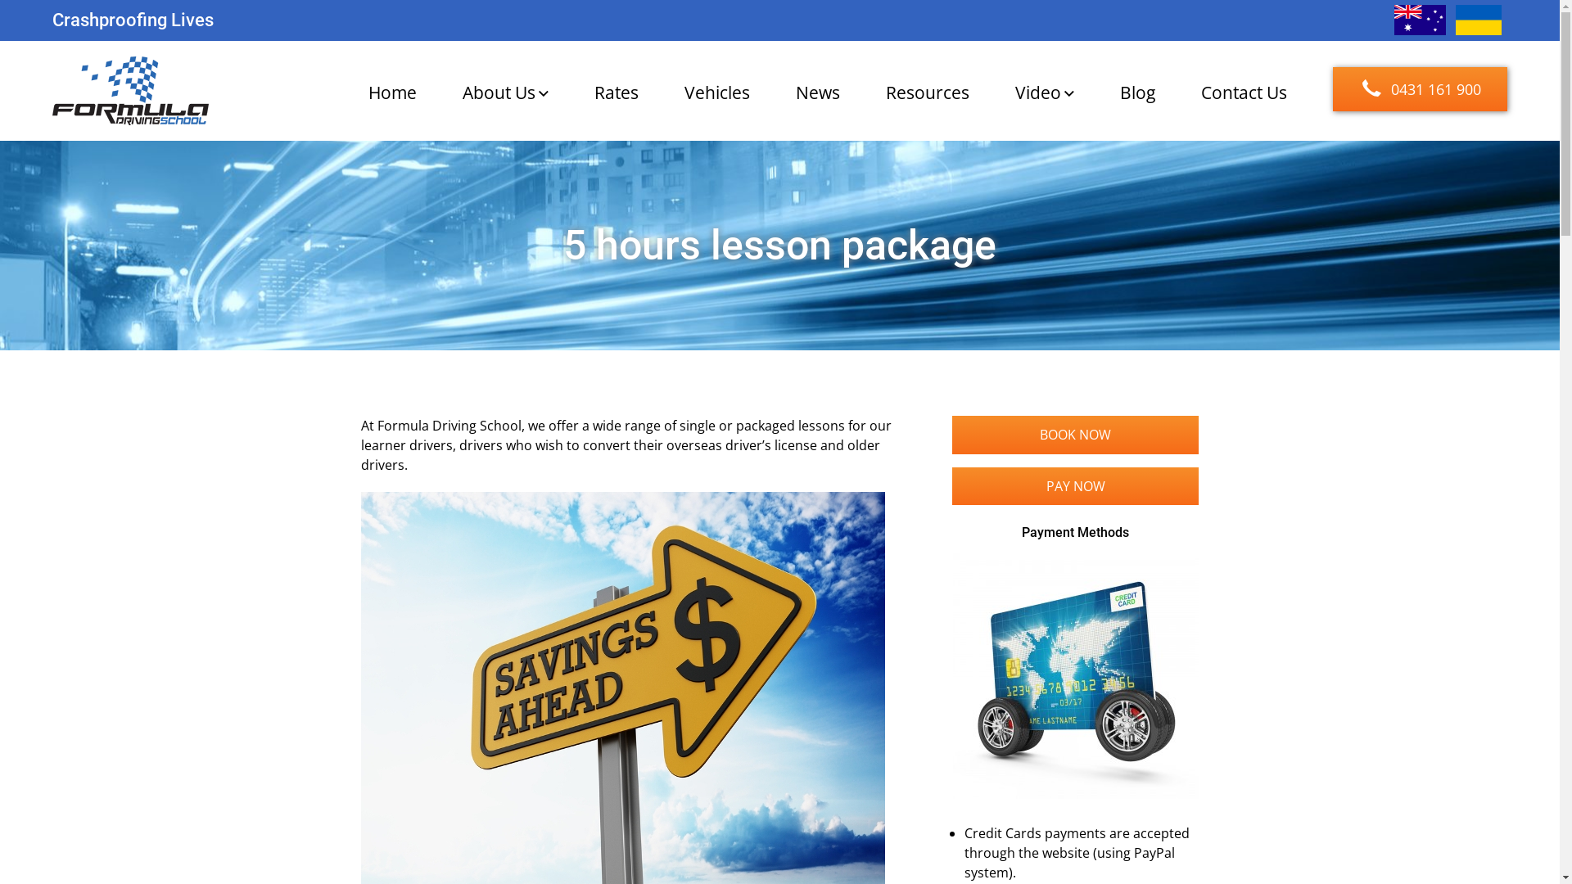 The image size is (1572, 884). Describe the element at coordinates (928, 93) in the screenshot. I see `Resources` at that location.